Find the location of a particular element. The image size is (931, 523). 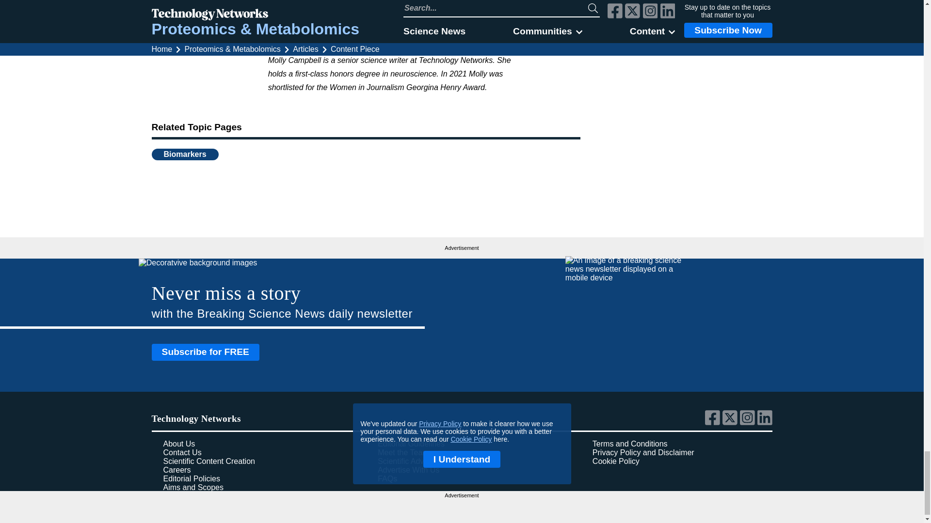

Link to Technology Networks' linkedin page is located at coordinates (765, 423).